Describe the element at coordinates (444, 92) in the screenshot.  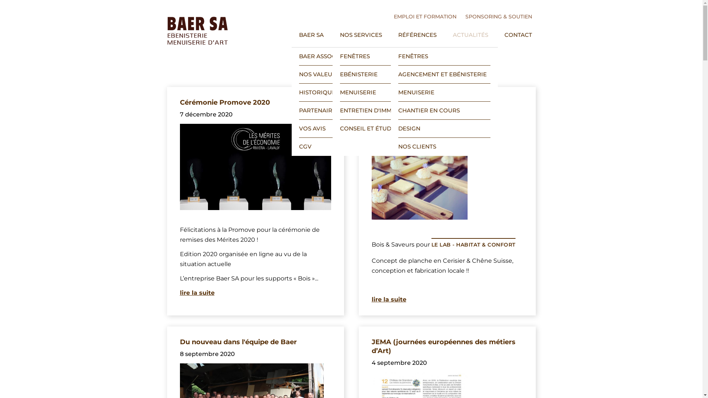
I see `MENUISERIE` at that location.